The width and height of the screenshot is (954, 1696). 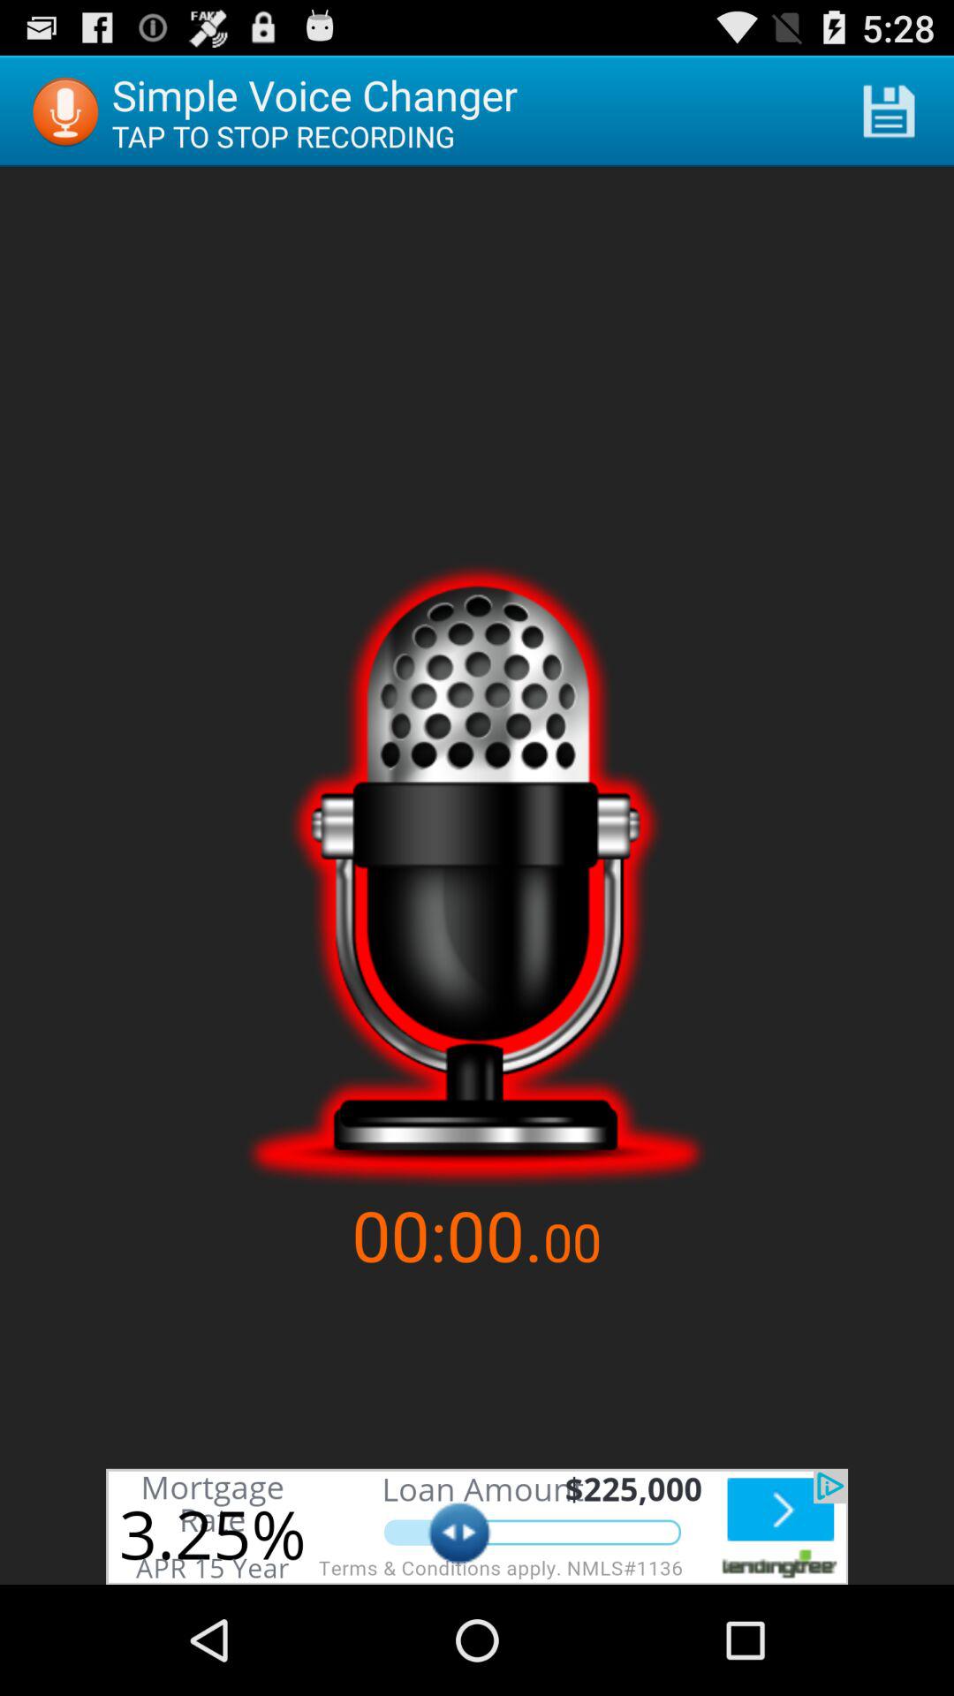 What do you see at coordinates (477, 1526) in the screenshot?
I see `adversime` at bounding box center [477, 1526].